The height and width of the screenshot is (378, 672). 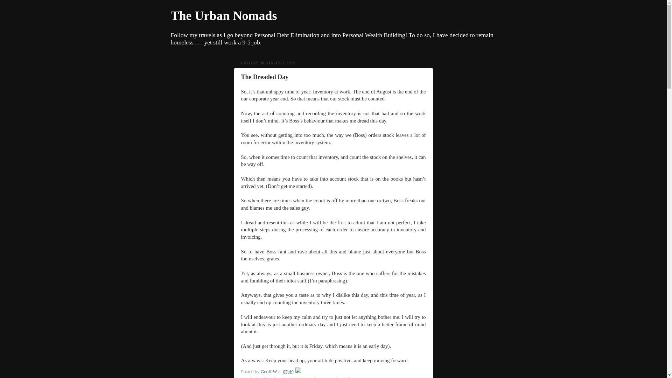 I want to click on Share to Pinterest, so click(x=363, y=377).